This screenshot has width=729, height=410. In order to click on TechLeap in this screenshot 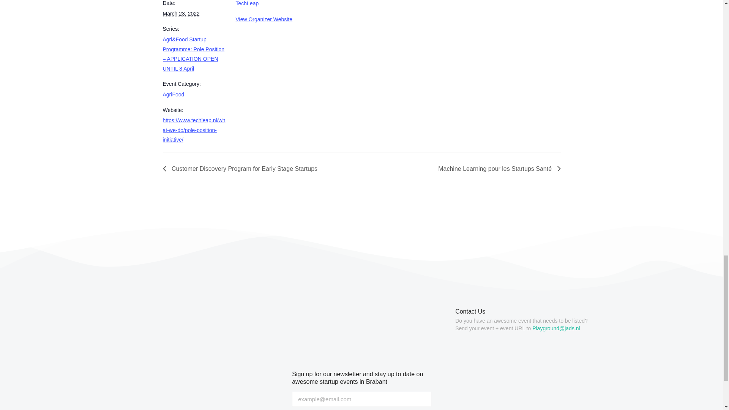, I will do `click(247, 3)`.